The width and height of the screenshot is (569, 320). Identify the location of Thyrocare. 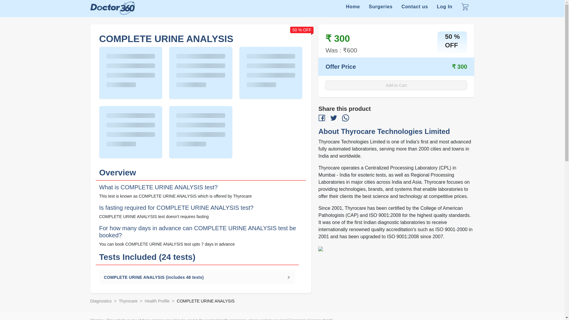
(128, 301).